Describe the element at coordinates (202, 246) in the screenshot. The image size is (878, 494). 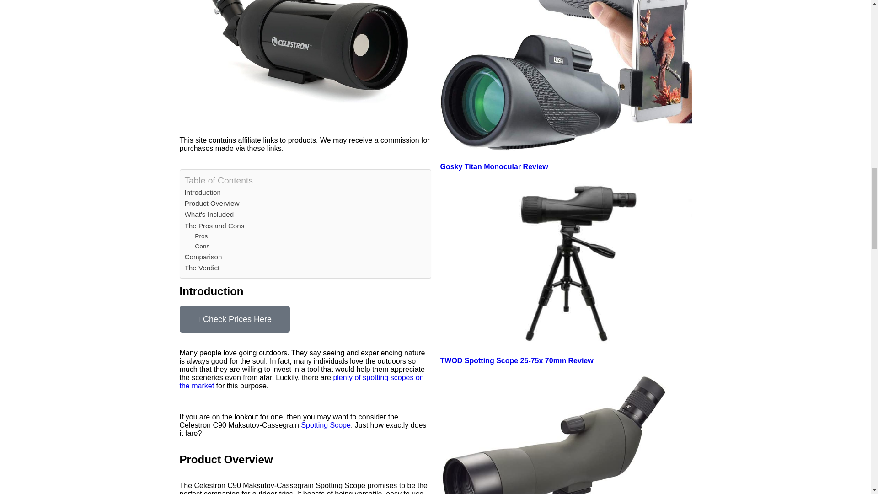
I see `Cons` at that location.